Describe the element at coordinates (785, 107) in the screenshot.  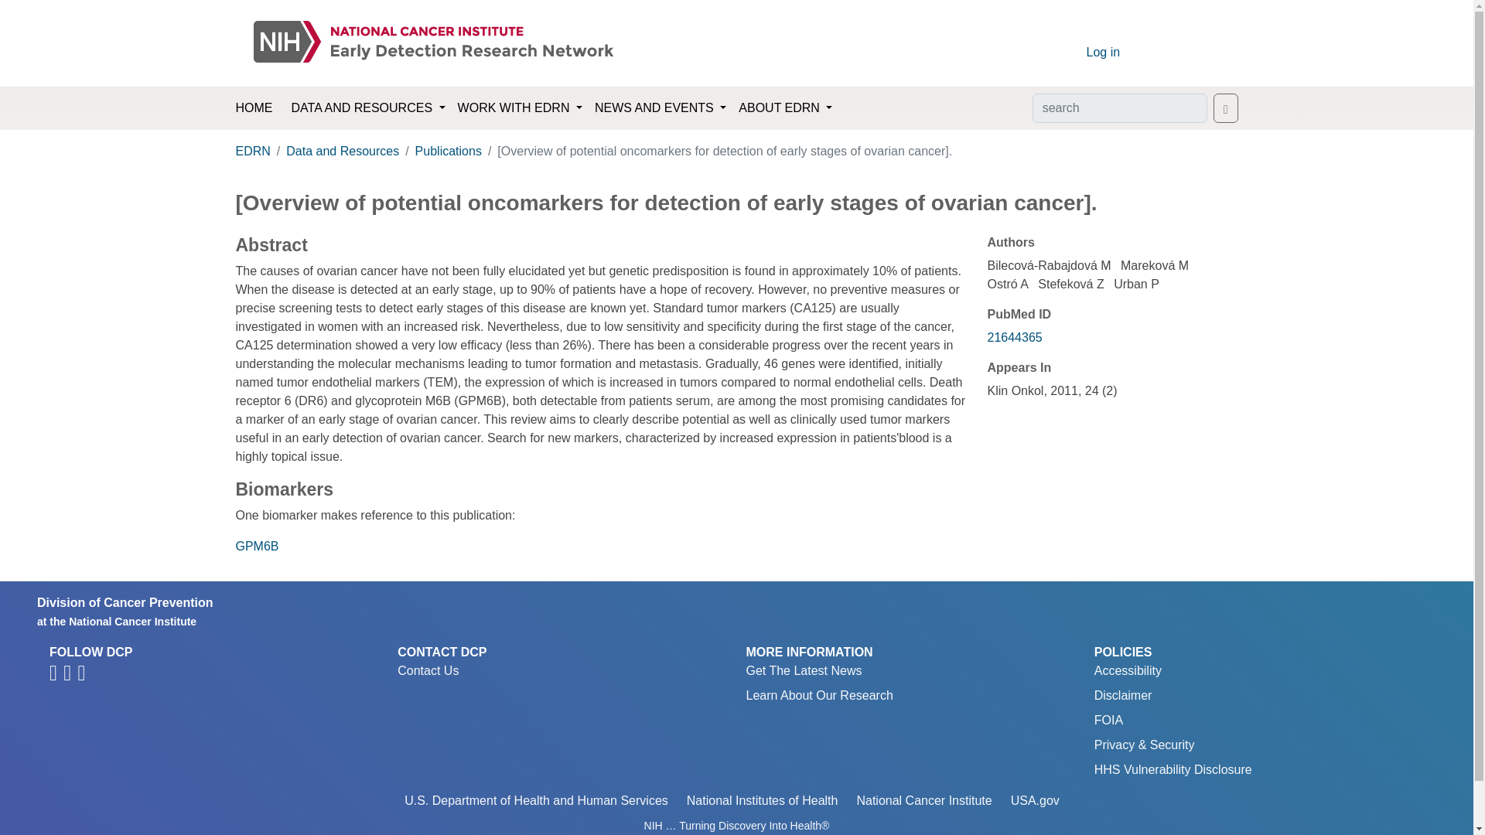
I see `ABOUT EDRN` at that location.